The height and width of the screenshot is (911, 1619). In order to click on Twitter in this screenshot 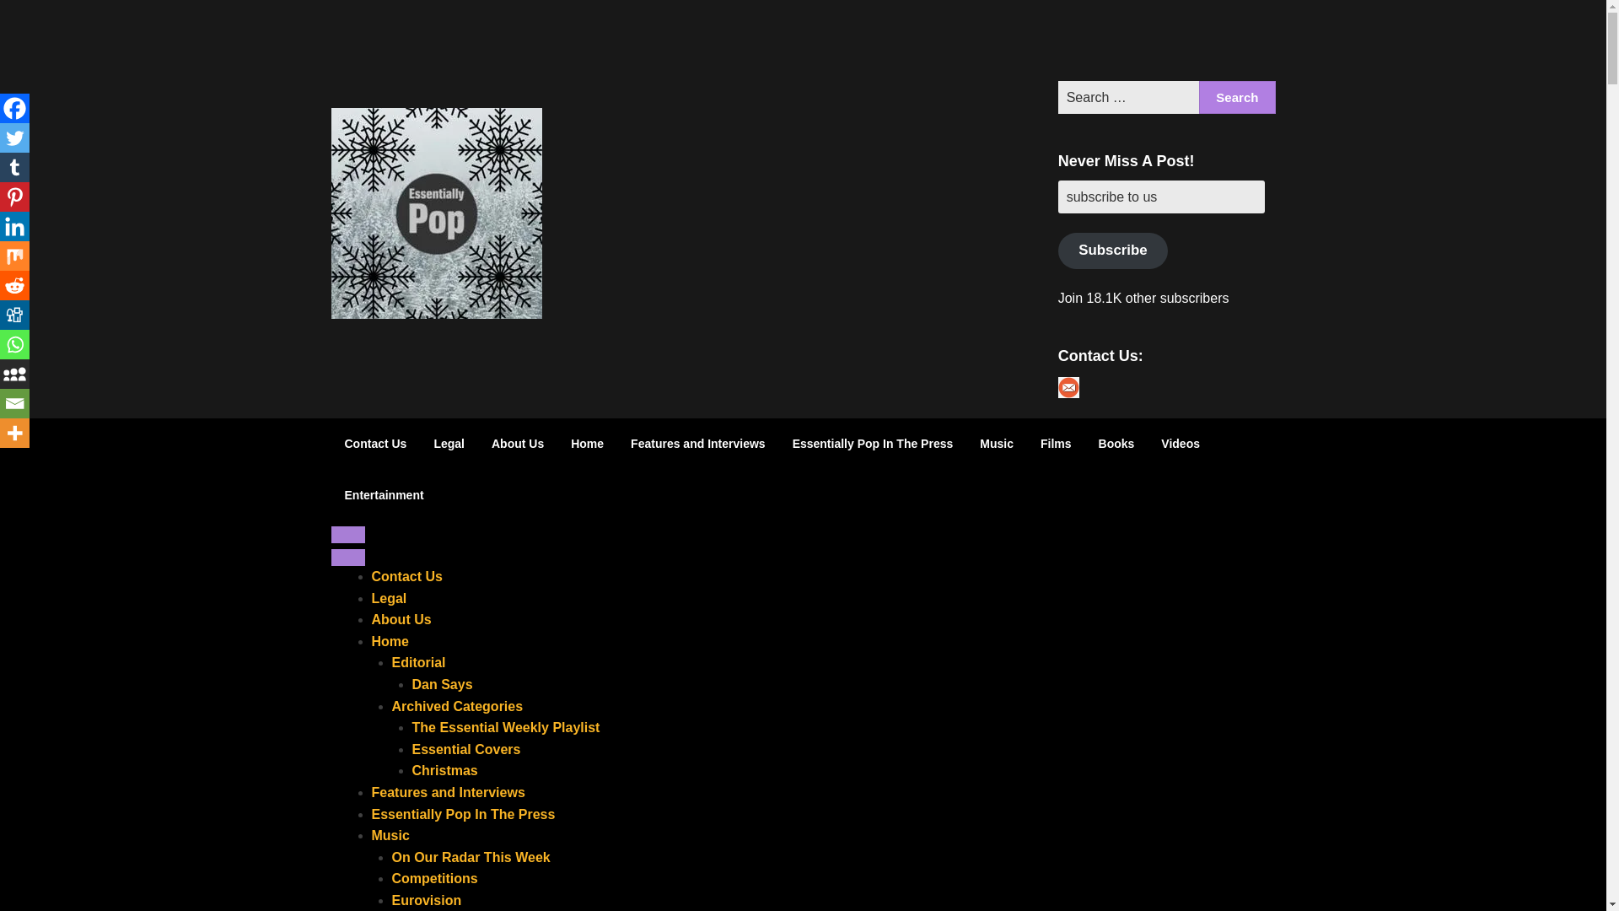, I will do `click(14, 137)`.